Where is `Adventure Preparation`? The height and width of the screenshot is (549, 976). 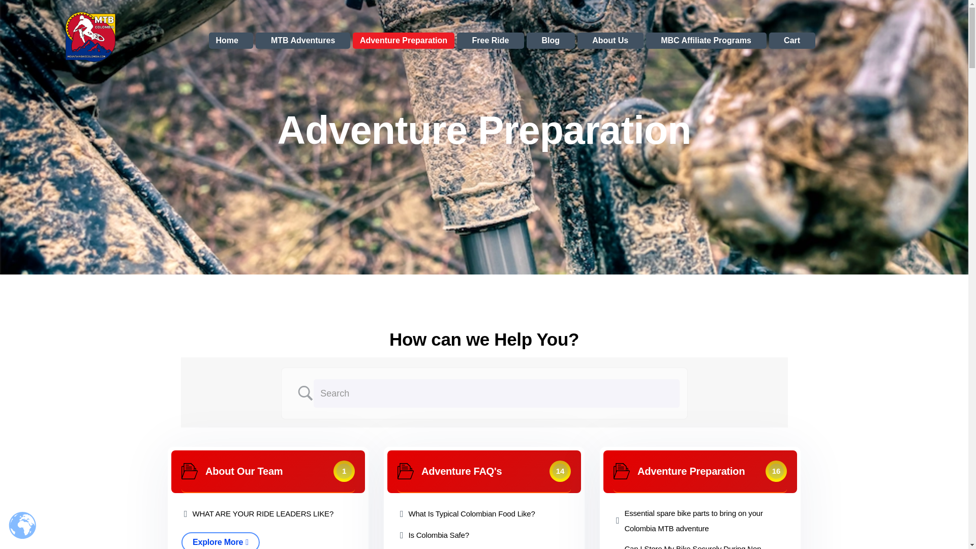
Adventure Preparation is located at coordinates (404, 41).